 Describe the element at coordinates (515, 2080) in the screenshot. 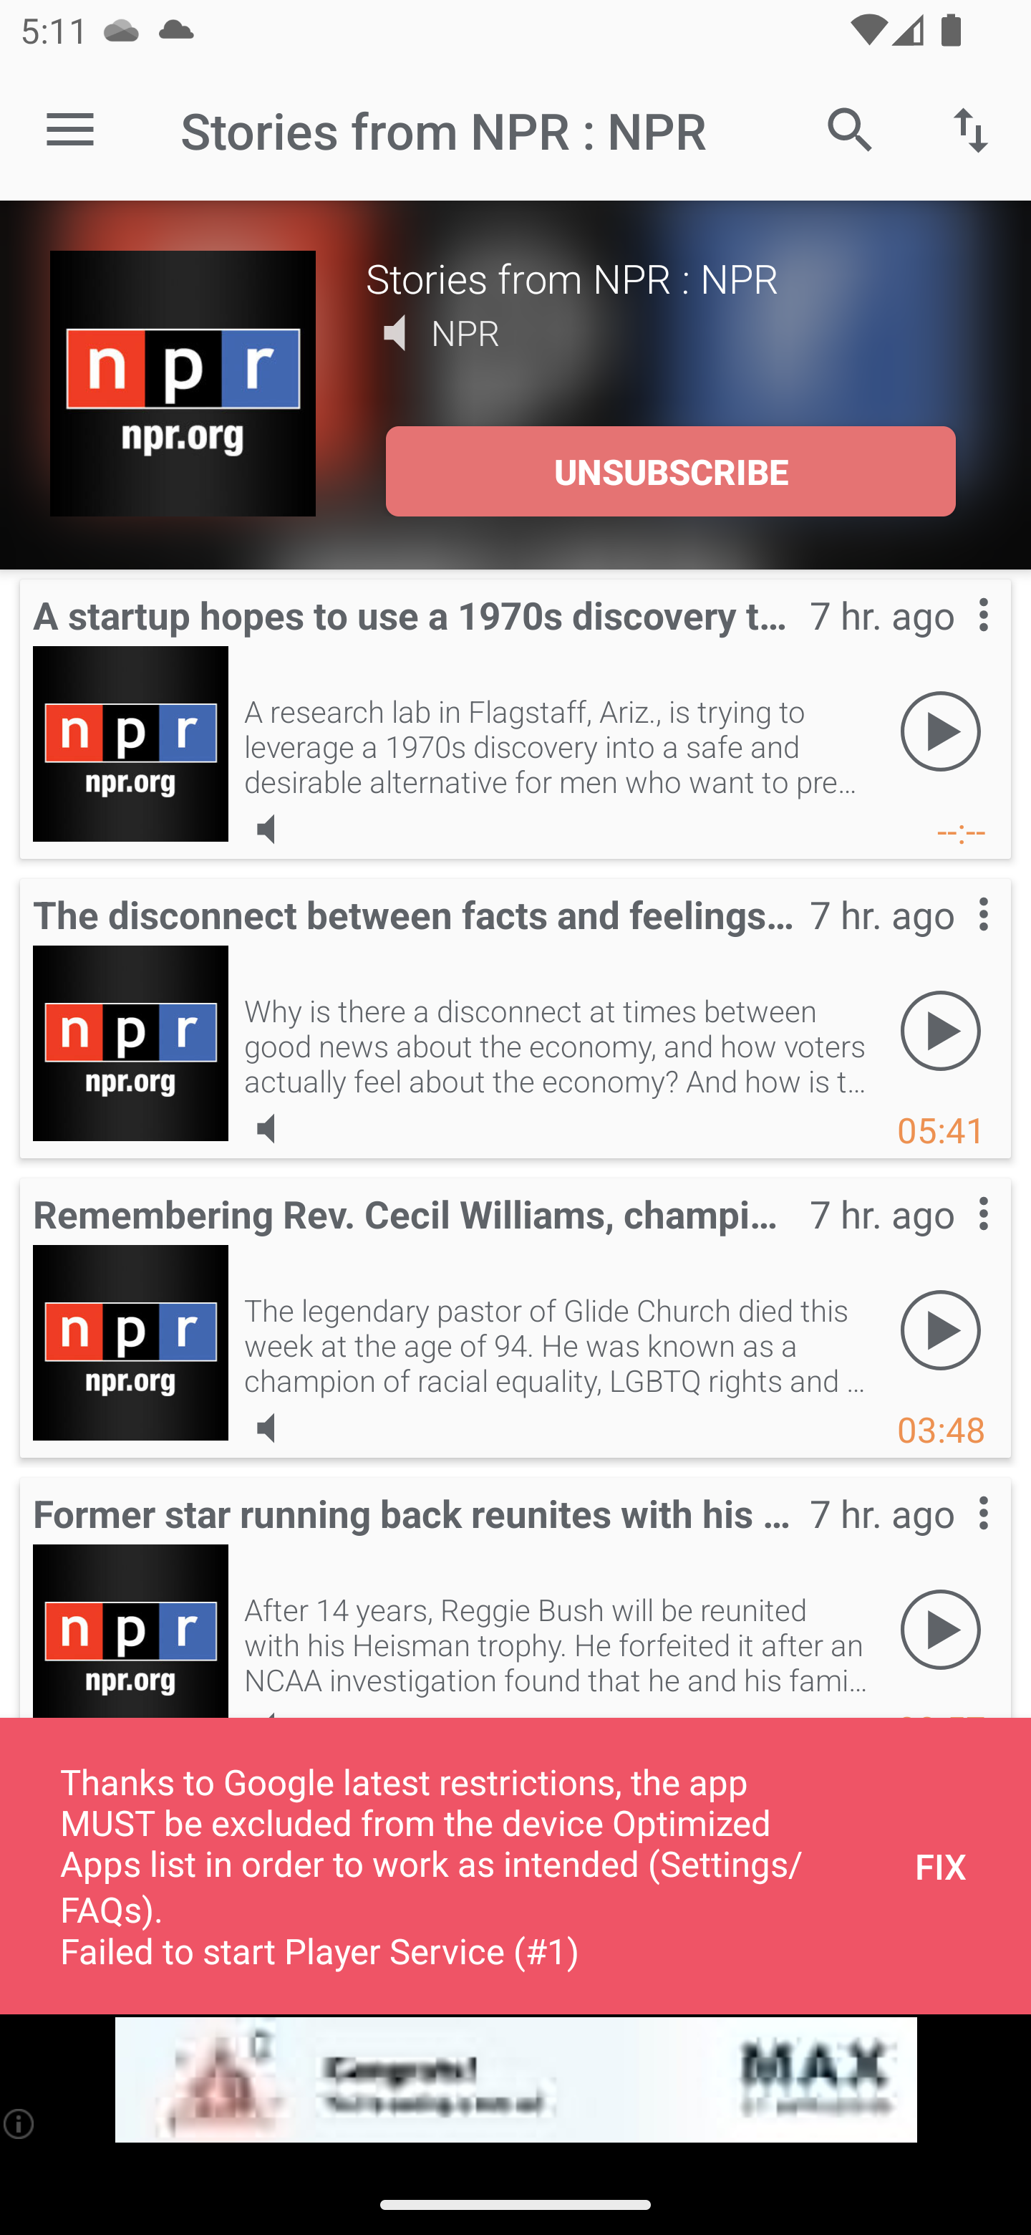

I see `app-monetization` at that location.